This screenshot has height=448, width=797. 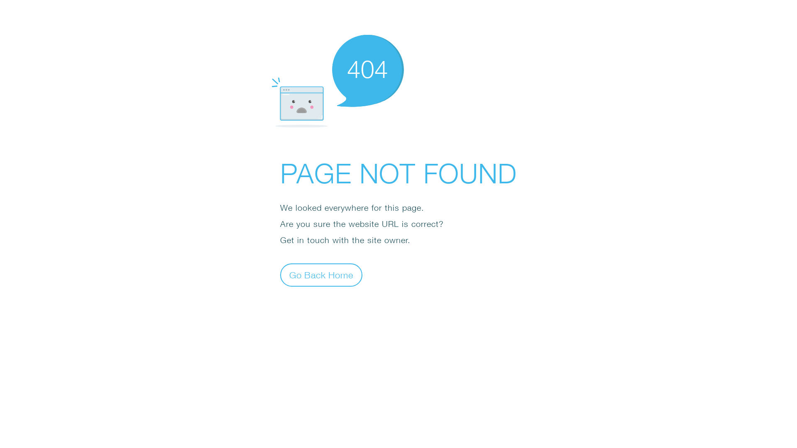 What do you see at coordinates (321, 275) in the screenshot?
I see `Go Back Home` at bounding box center [321, 275].